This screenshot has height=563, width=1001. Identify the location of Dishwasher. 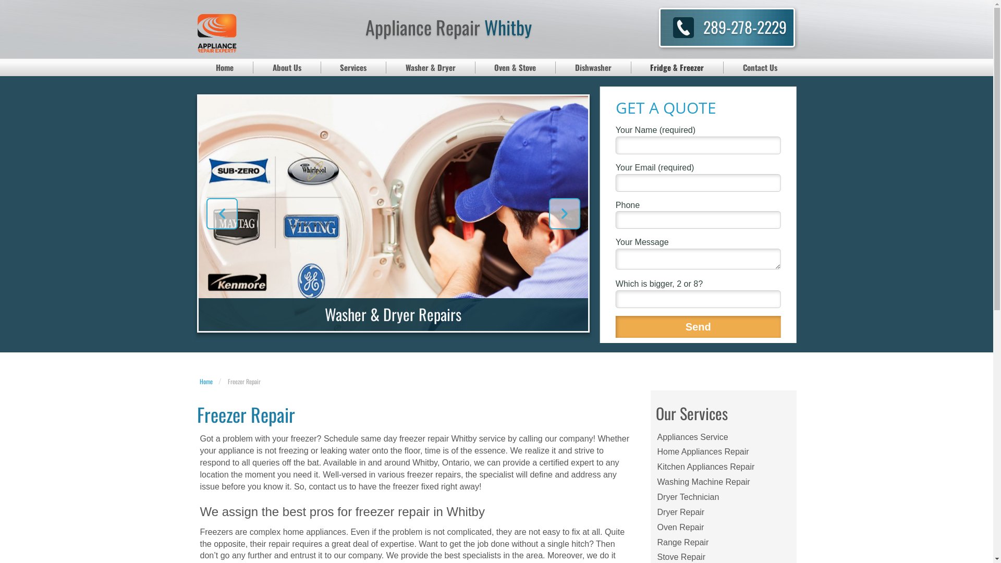
(593, 68).